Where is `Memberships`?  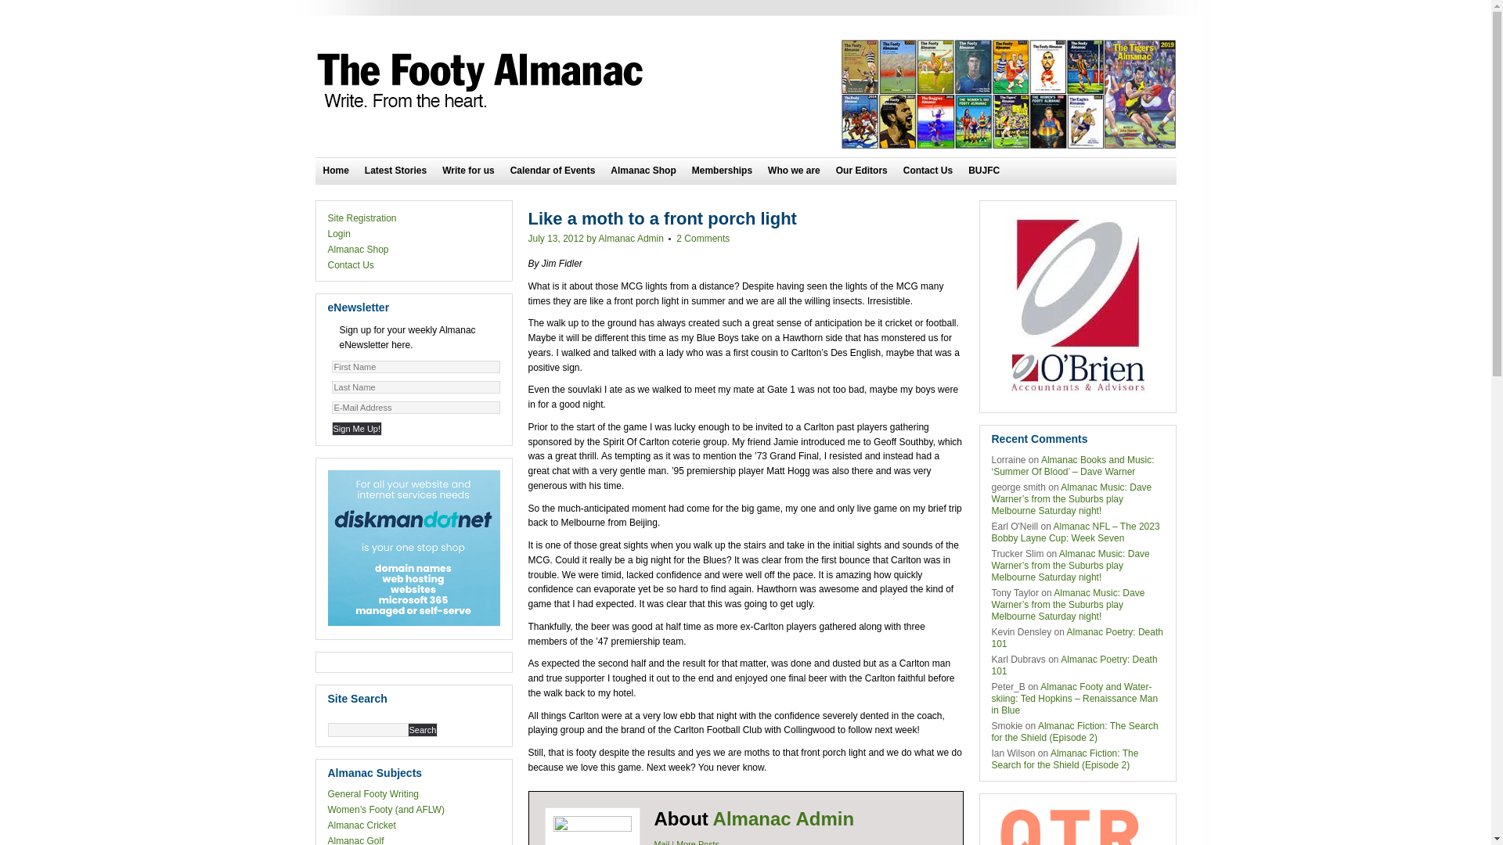 Memberships is located at coordinates (722, 171).